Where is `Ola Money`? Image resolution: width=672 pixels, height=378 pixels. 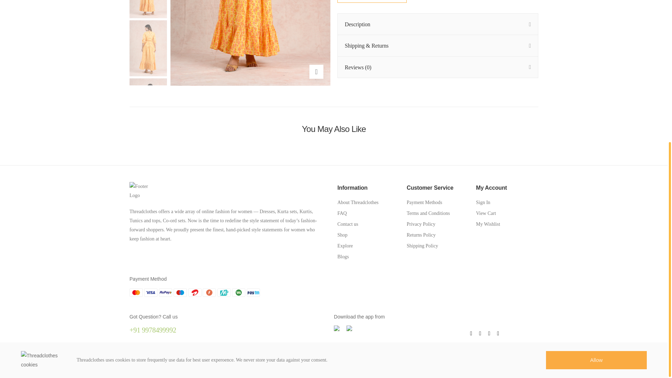
Ola Money is located at coordinates (238, 293).